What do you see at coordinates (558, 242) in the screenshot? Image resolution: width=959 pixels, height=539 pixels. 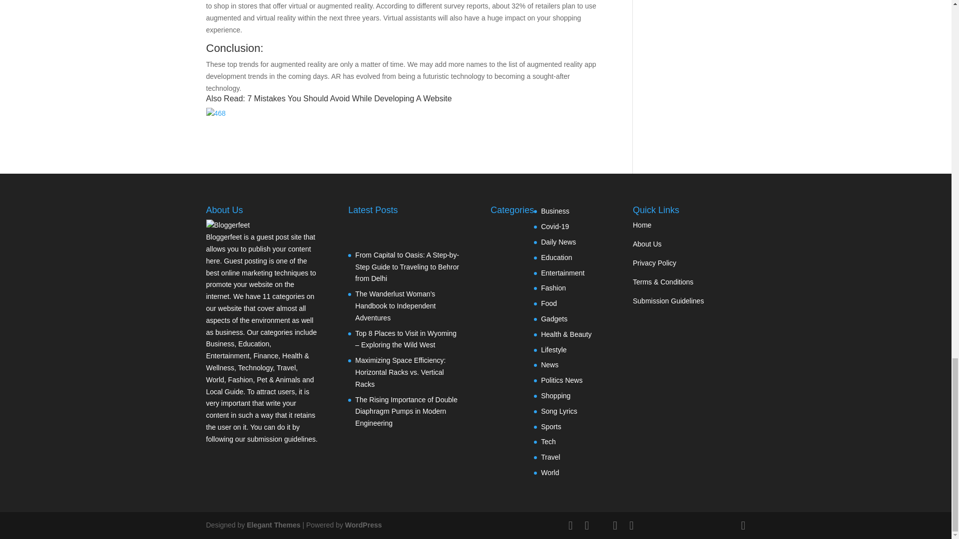 I see `Daily News` at bounding box center [558, 242].